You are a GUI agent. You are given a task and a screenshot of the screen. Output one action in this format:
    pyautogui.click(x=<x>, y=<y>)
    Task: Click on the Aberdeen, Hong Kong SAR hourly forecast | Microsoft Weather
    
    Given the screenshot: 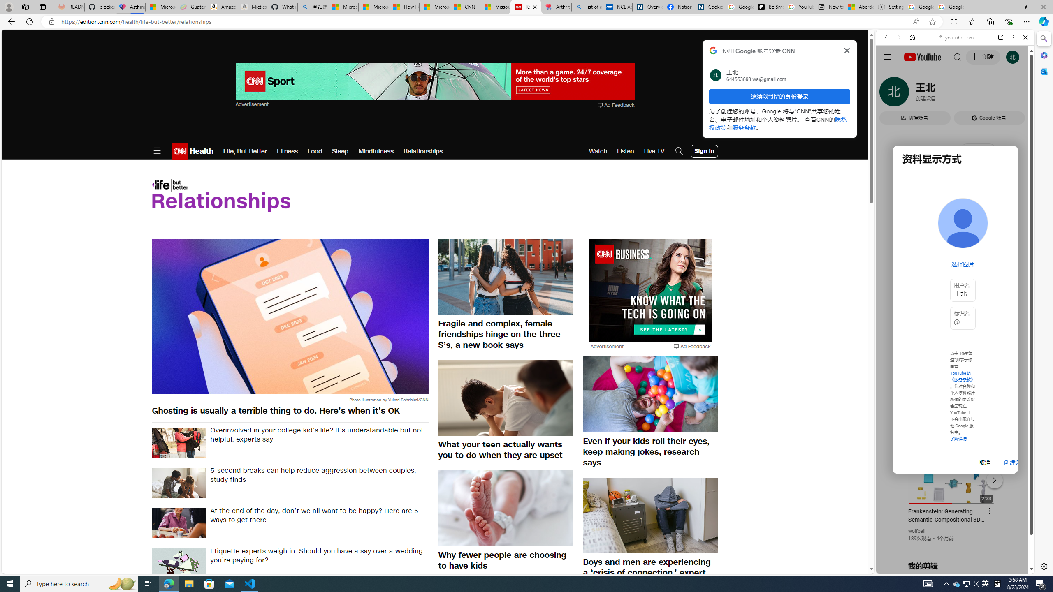 What is the action you would take?
    pyautogui.click(x=858, y=7)
    